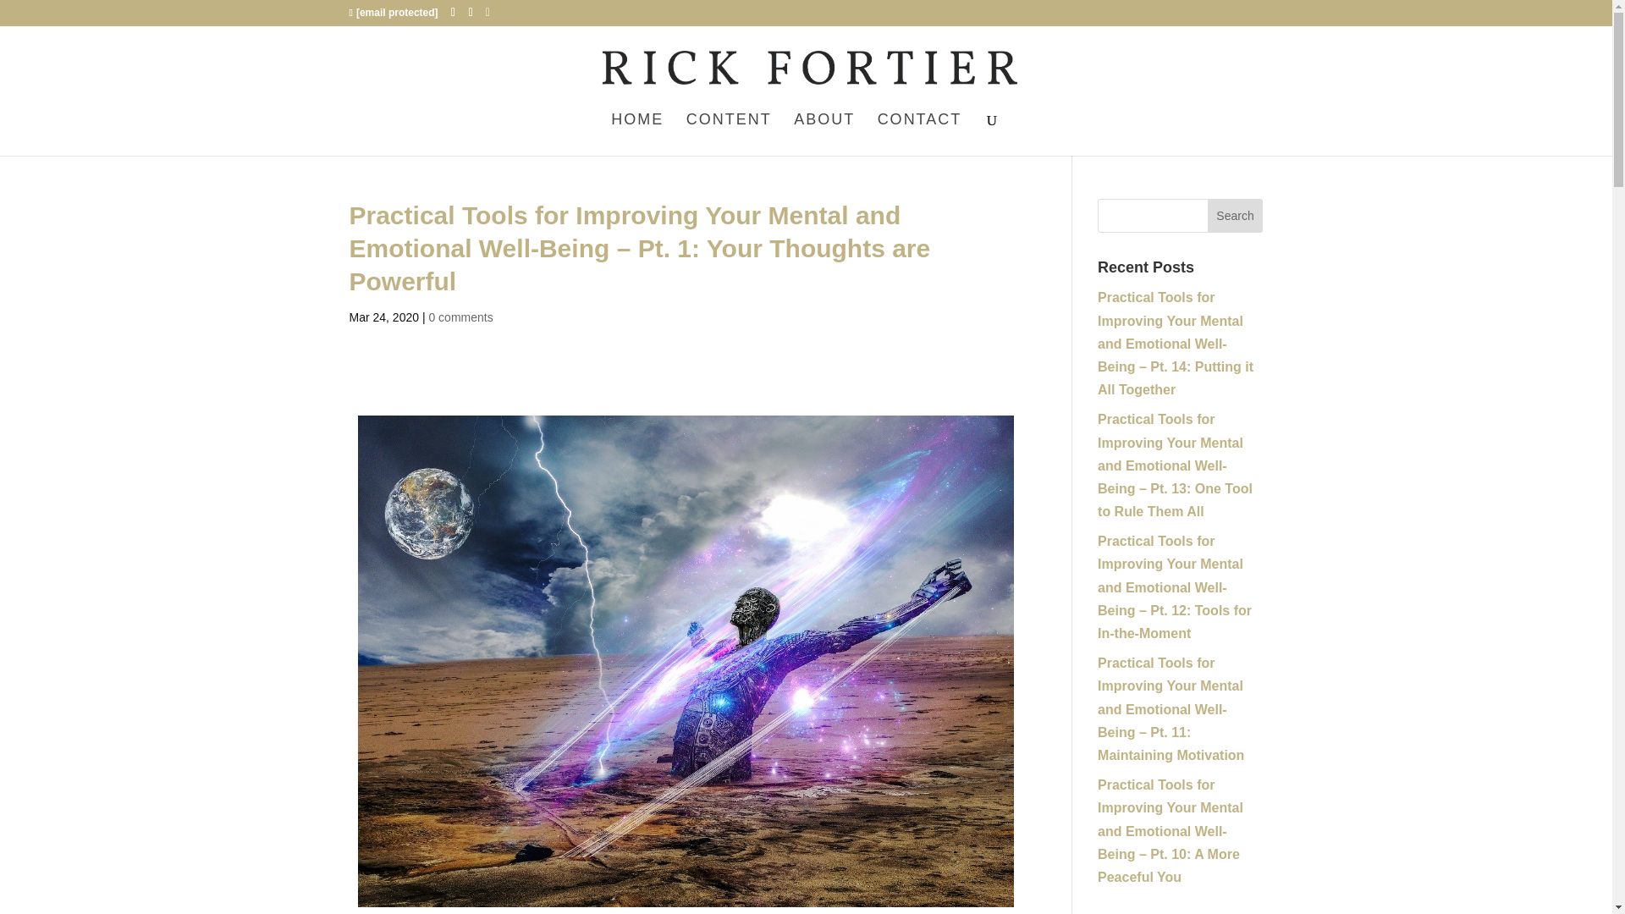 Image resolution: width=1625 pixels, height=914 pixels. What do you see at coordinates (729, 134) in the screenshot?
I see `CONTENT` at bounding box center [729, 134].